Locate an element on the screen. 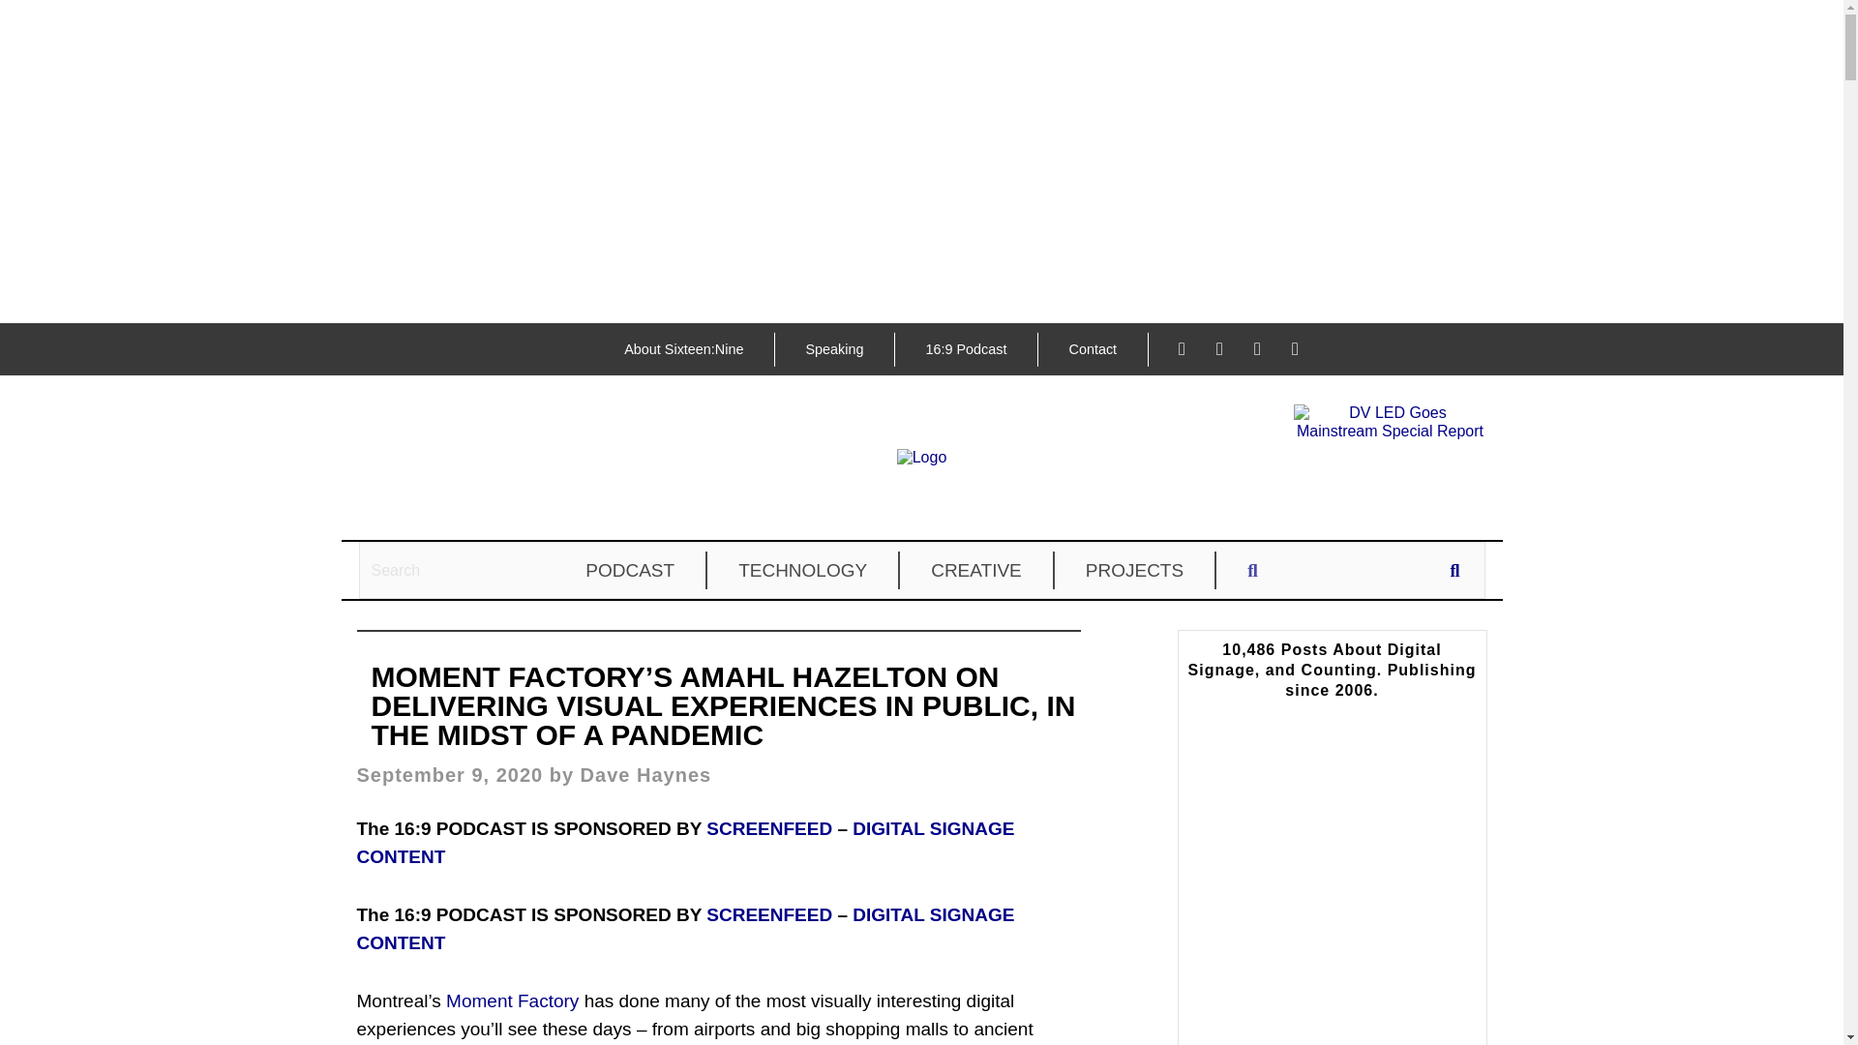 This screenshot has height=1045, width=1858. SCREENFEED is located at coordinates (768, 914).